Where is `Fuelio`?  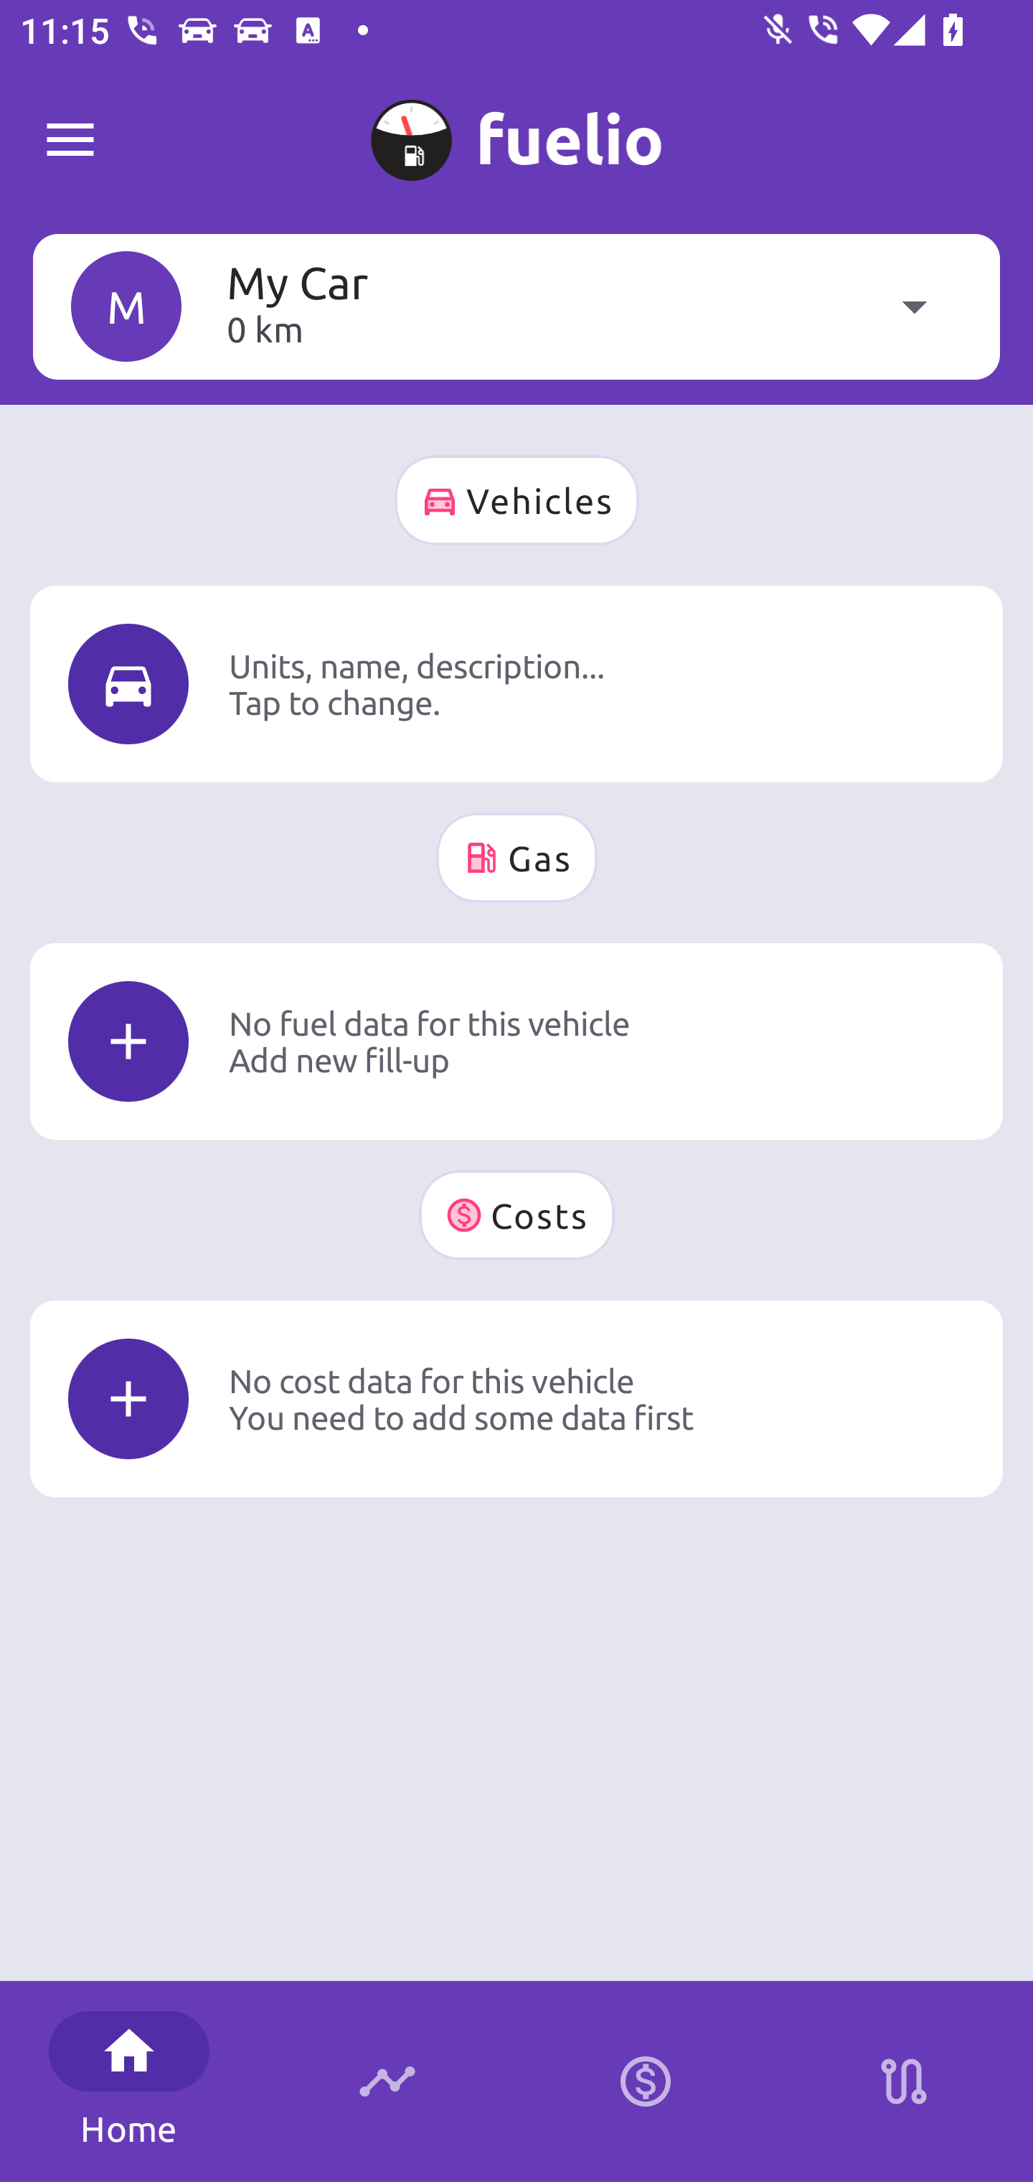
Fuelio is located at coordinates (70, 141).